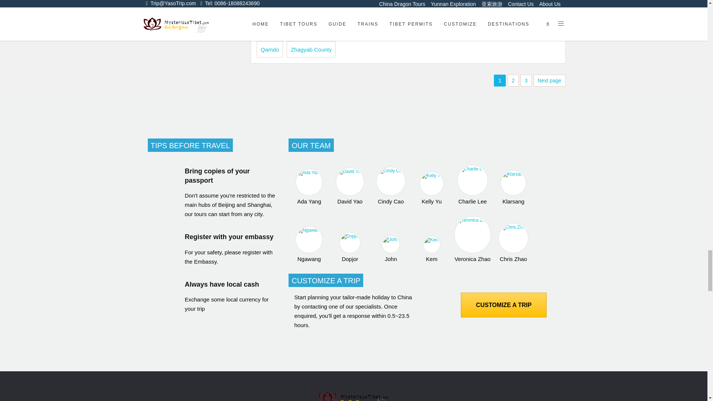 This screenshot has height=401, width=713. I want to click on Charlie Lee, so click(472, 185).